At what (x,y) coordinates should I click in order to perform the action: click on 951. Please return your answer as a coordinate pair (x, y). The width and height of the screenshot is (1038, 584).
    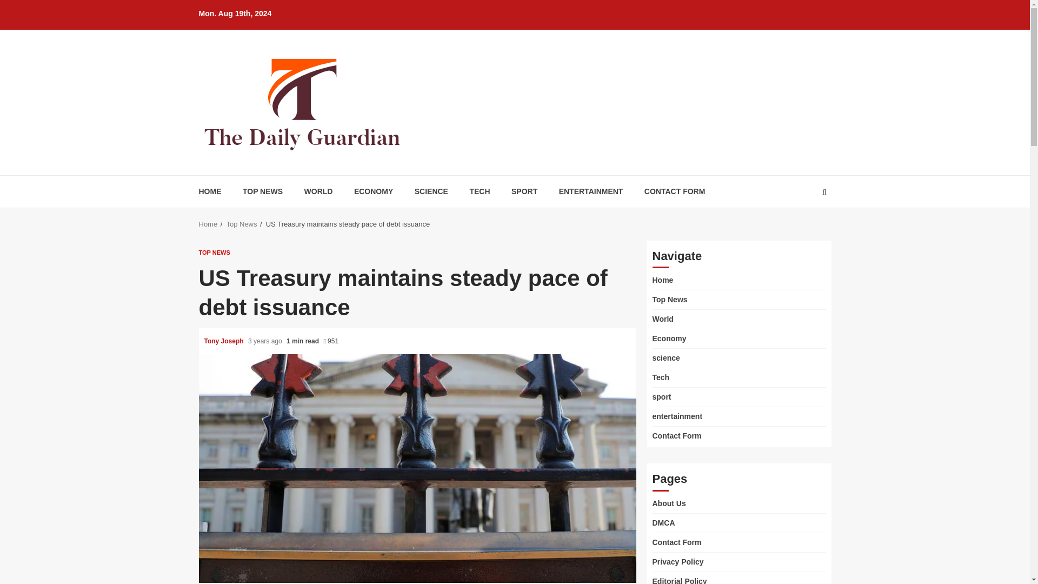
    Looking at the image, I should click on (330, 341).